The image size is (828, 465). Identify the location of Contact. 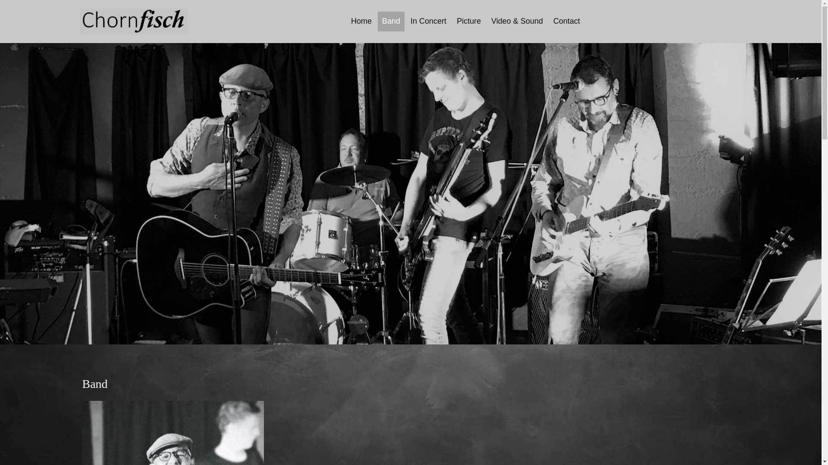
(567, 21).